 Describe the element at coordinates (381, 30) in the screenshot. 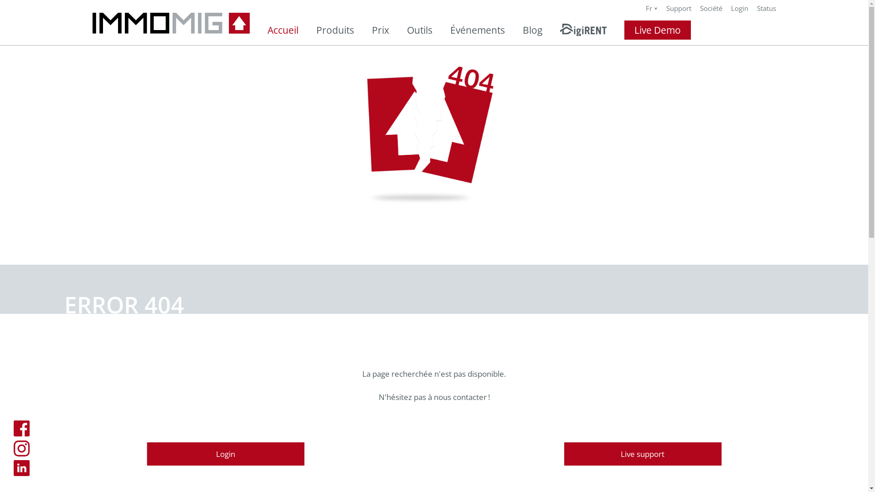

I see `Prix` at that location.